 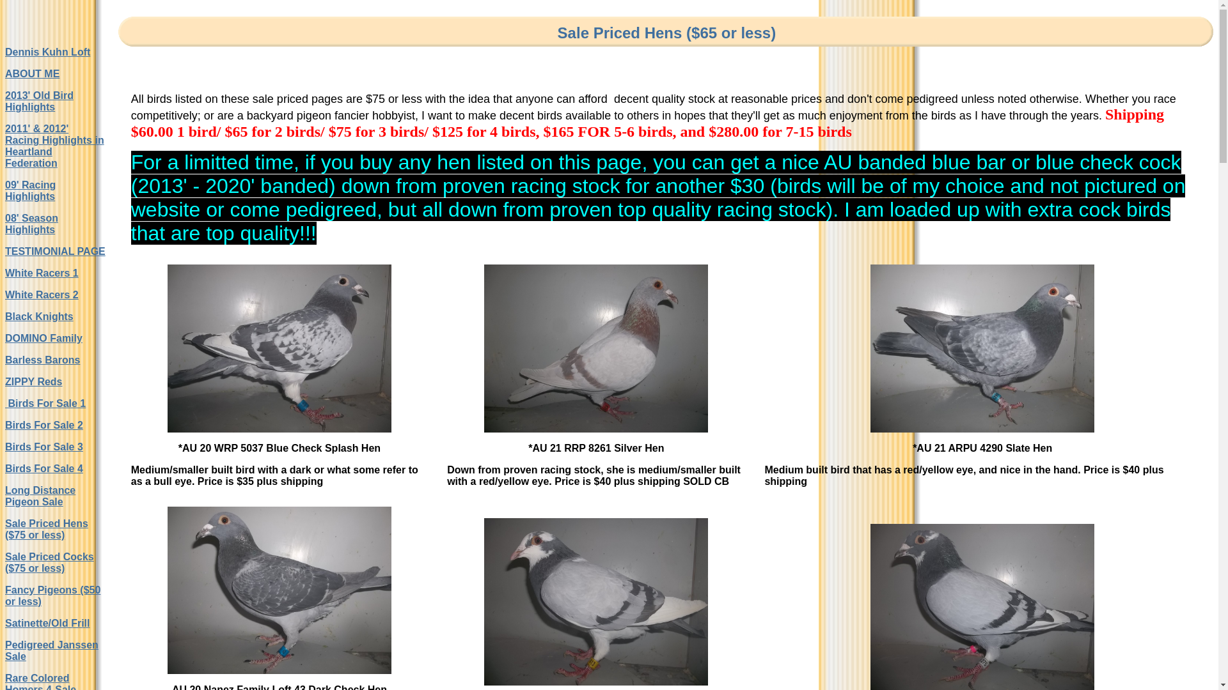 What do you see at coordinates (32, 224) in the screenshot?
I see `08' Season Highlights` at bounding box center [32, 224].